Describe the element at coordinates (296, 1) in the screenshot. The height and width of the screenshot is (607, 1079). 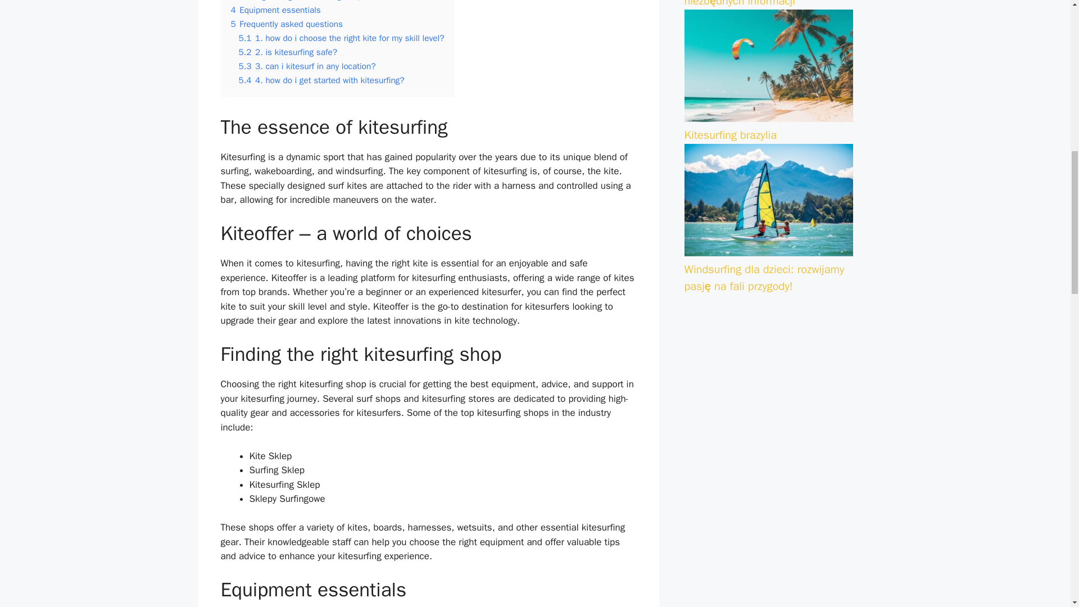
I see `3 Finding the right kitesurfing shop` at that location.